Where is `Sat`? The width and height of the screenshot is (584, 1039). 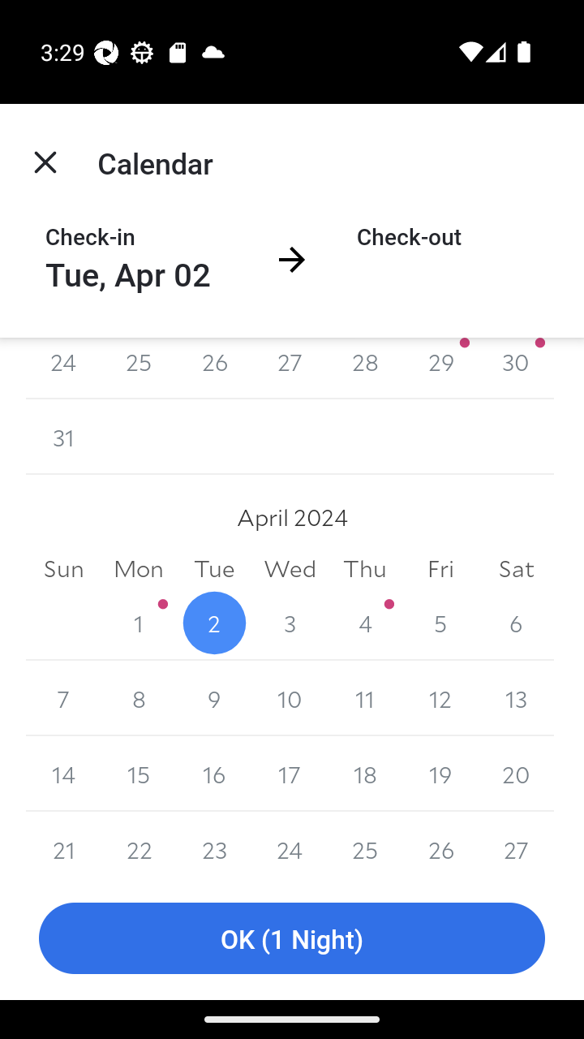 Sat is located at coordinates (516, 568).